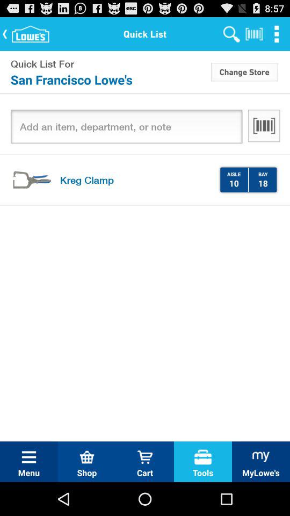  I want to click on select 18 item, so click(263, 183).